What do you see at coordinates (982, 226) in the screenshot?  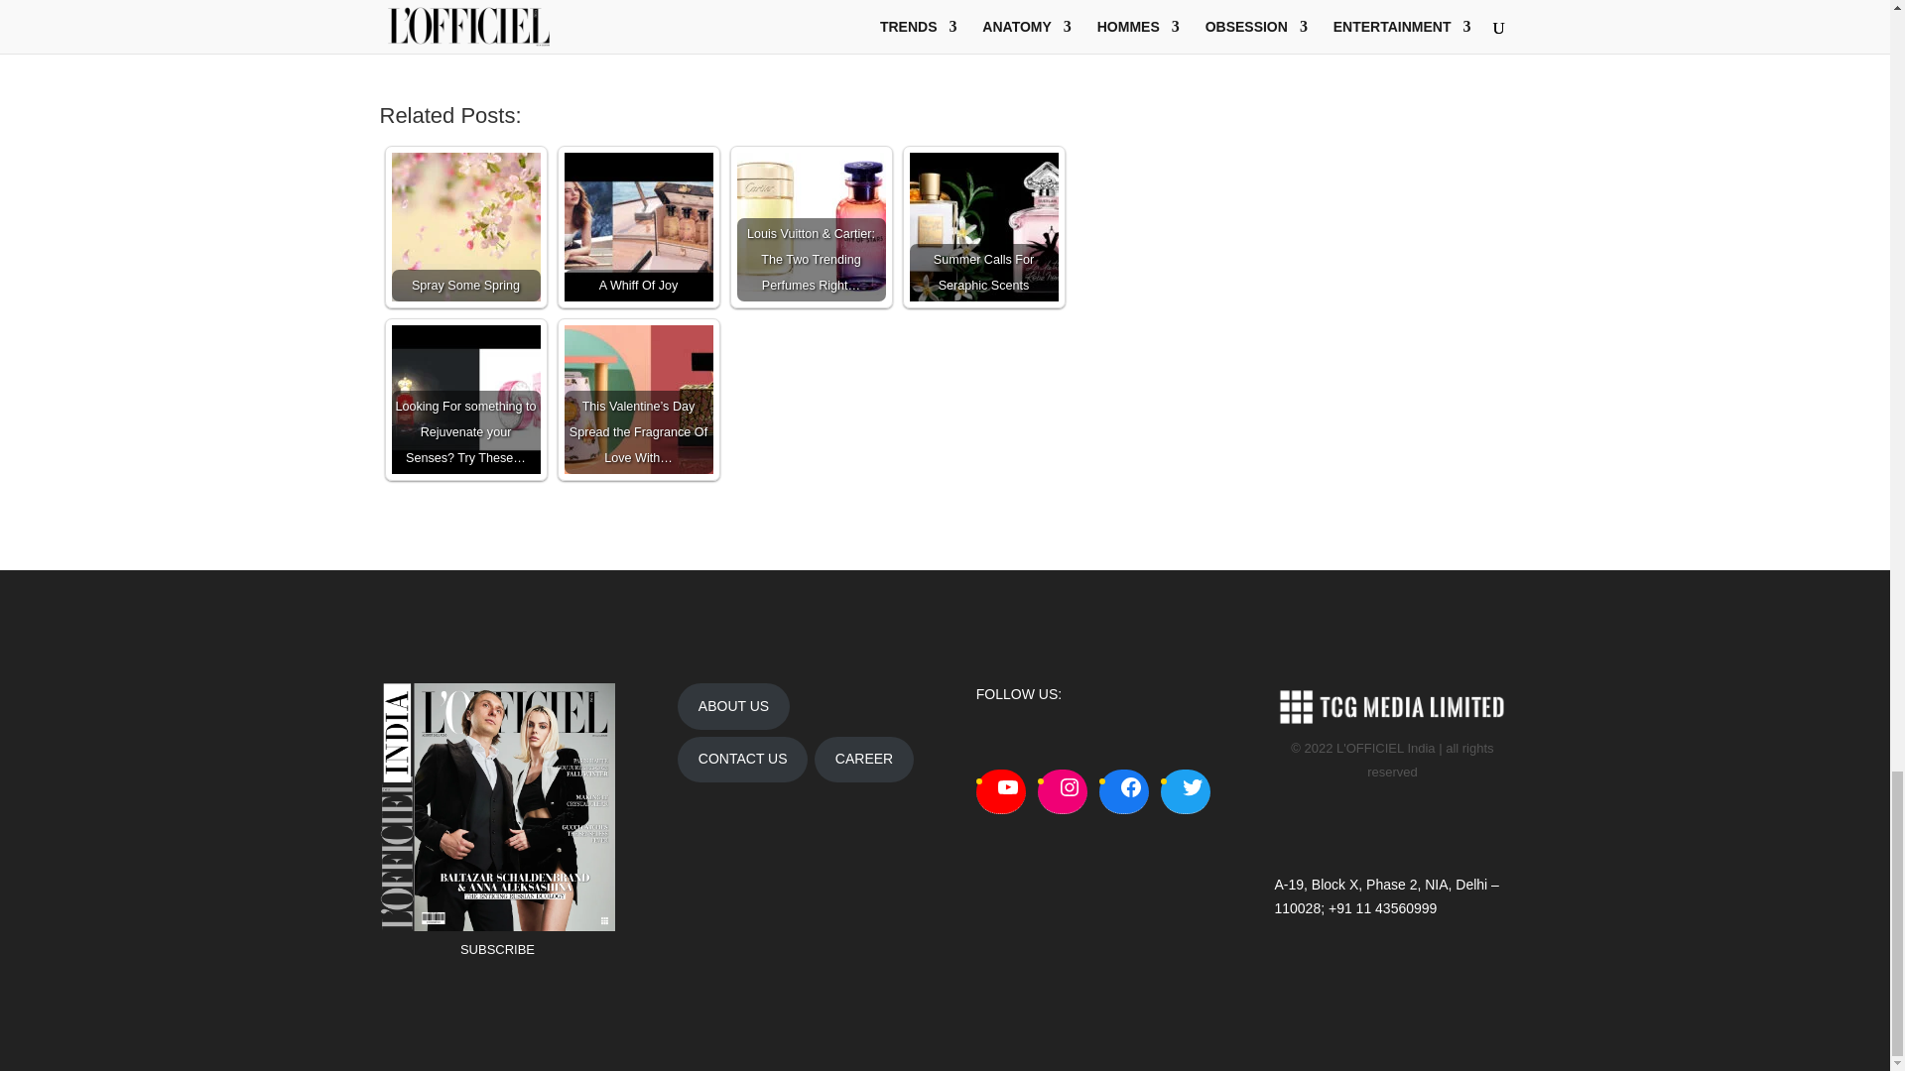 I see `Summer Calls For Seraphic Scents` at bounding box center [982, 226].